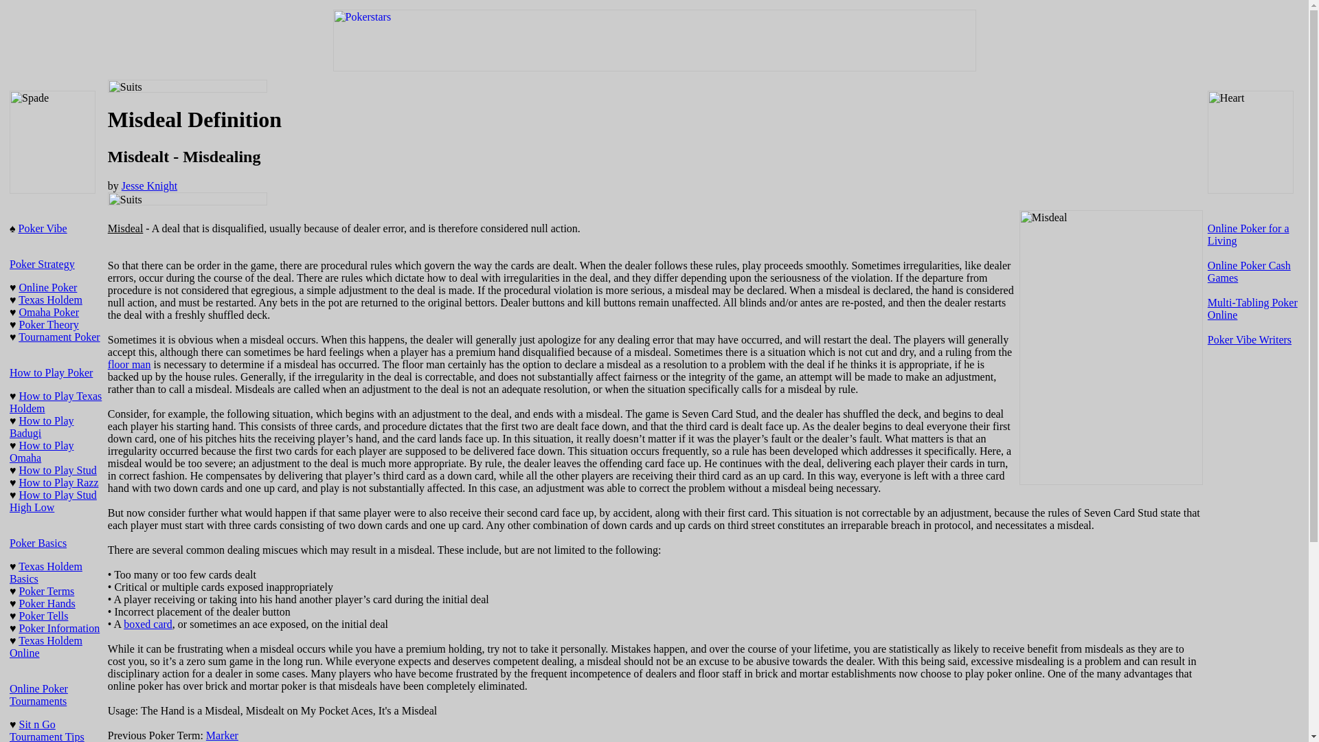 This screenshot has width=1319, height=742. What do you see at coordinates (41, 427) in the screenshot?
I see `How to Play Badugi` at bounding box center [41, 427].